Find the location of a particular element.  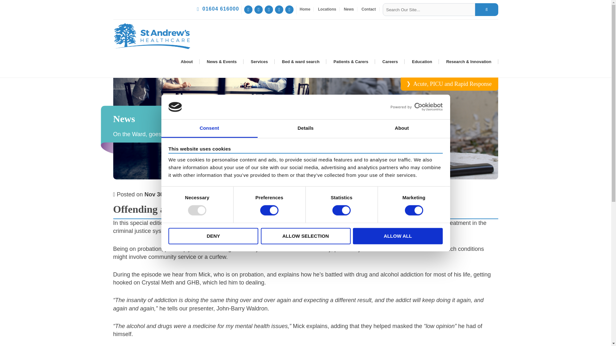

Details is located at coordinates (305, 128).